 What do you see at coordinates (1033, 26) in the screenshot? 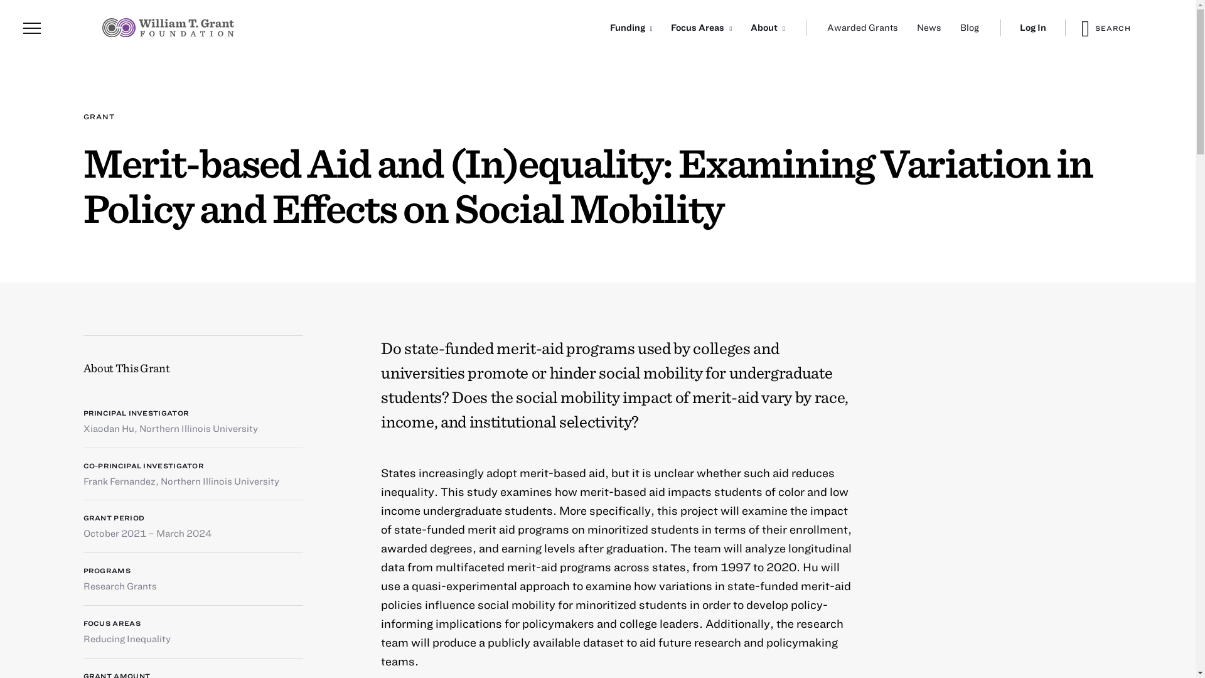
I see `Log In` at bounding box center [1033, 26].